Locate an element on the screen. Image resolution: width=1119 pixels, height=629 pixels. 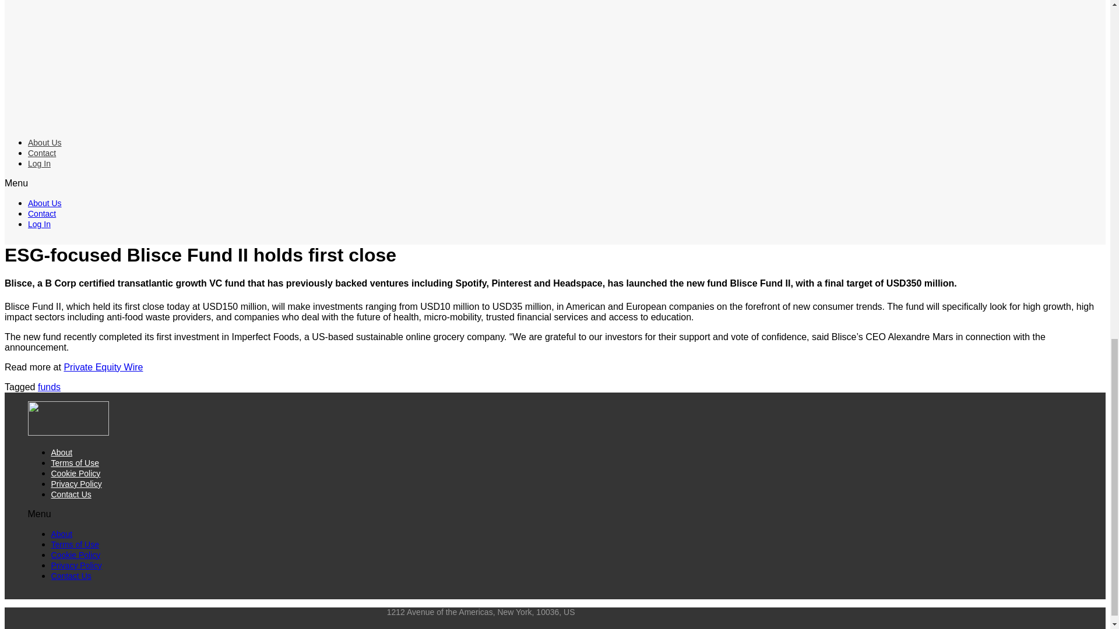
About is located at coordinates (62, 452).